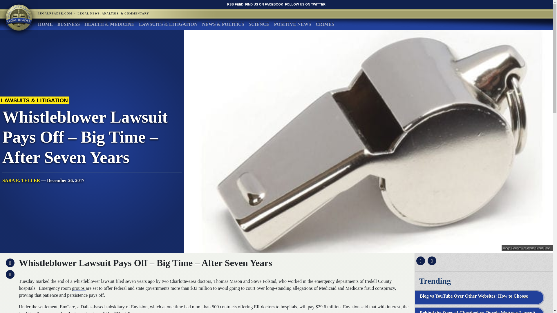  What do you see at coordinates (420, 261) in the screenshot?
I see `Share on facebook` at bounding box center [420, 261].